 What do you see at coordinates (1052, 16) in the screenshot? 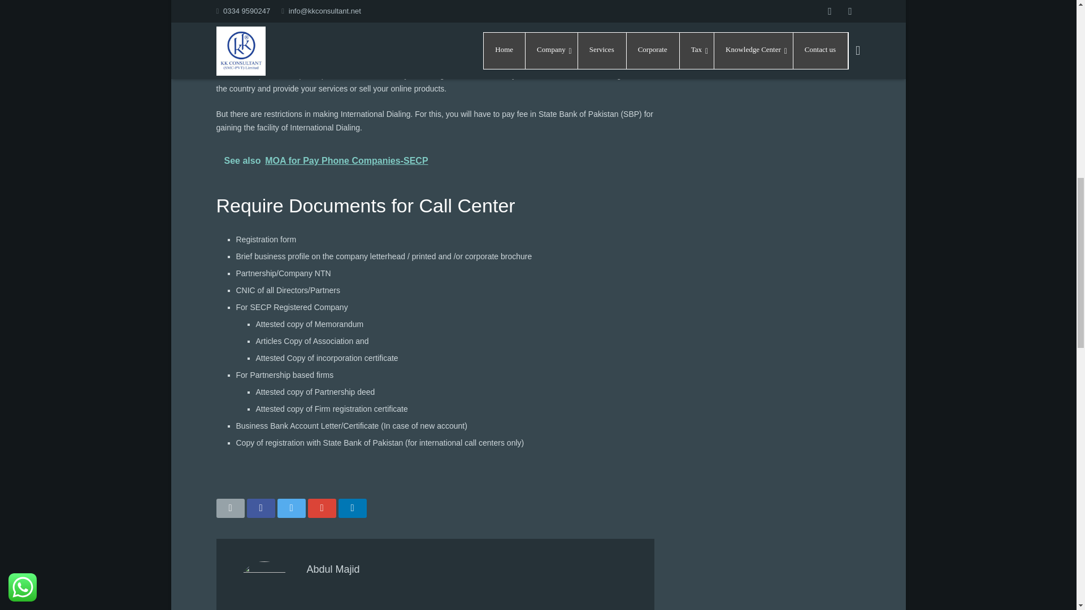
I see `Back to top` at bounding box center [1052, 16].